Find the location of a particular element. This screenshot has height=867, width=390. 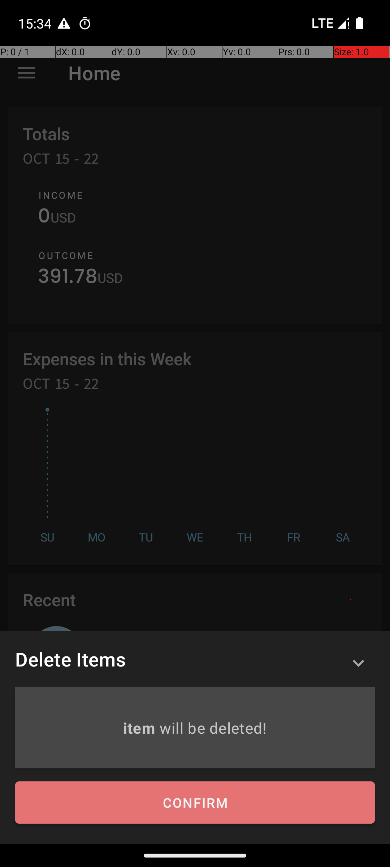

Delete Items is located at coordinates (70, 659).